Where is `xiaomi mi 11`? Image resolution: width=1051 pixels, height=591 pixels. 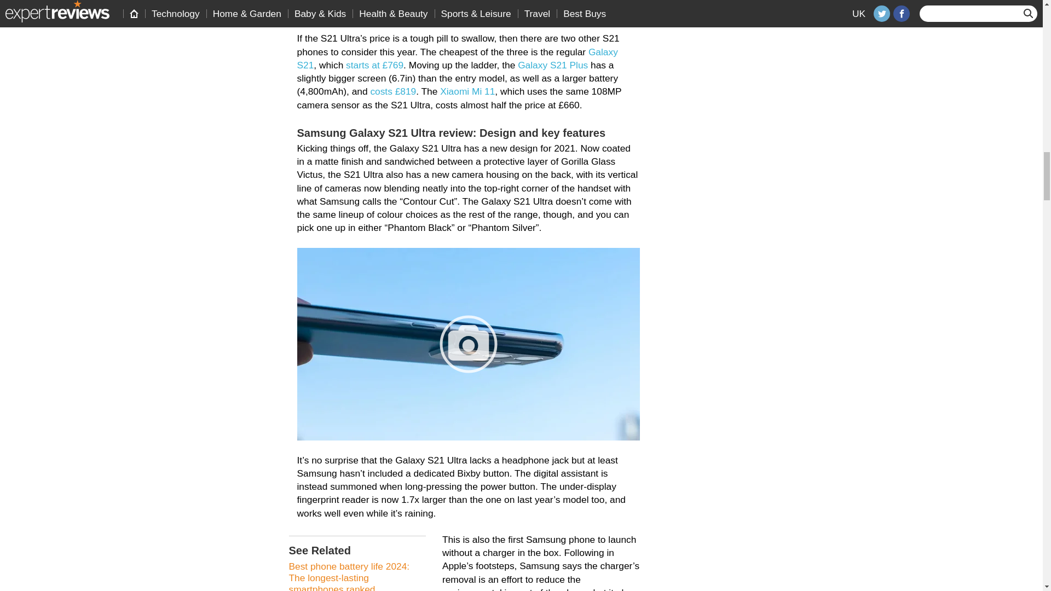
xiaomi mi 11 is located at coordinates (467, 91).